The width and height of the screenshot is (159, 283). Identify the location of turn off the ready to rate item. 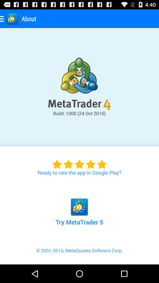
(79, 161).